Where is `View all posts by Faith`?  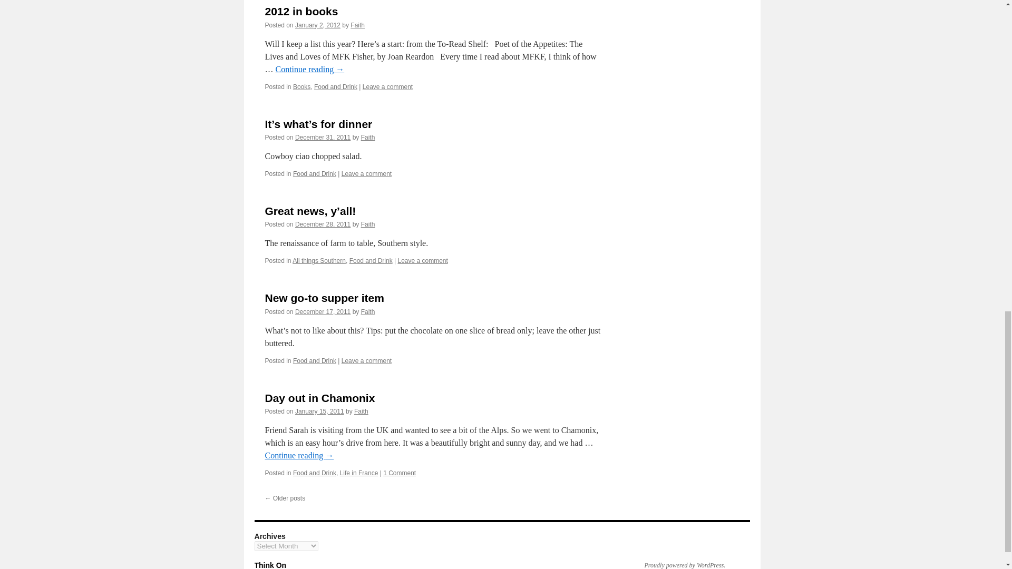
View all posts by Faith is located at coordinates (357, 25).